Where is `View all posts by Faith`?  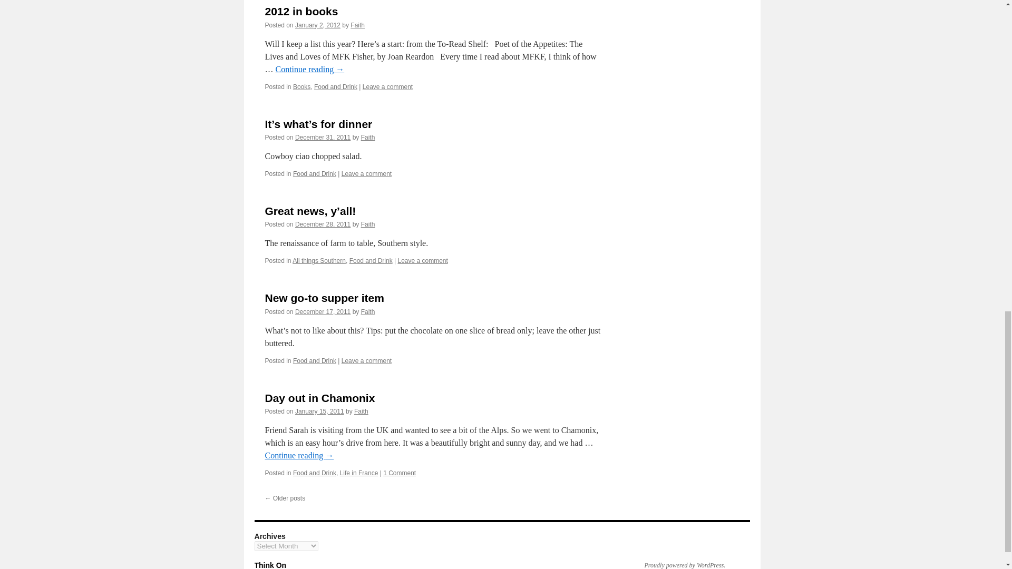
View all posts by Faith is located at coordinates (357, 25).